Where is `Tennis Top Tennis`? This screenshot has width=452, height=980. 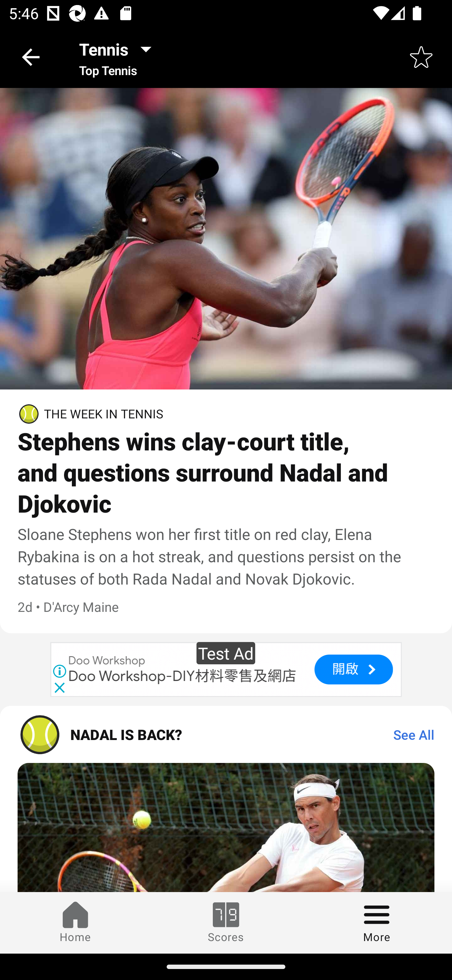 Tennis Top Tennis is located at coordinates (119, 57).